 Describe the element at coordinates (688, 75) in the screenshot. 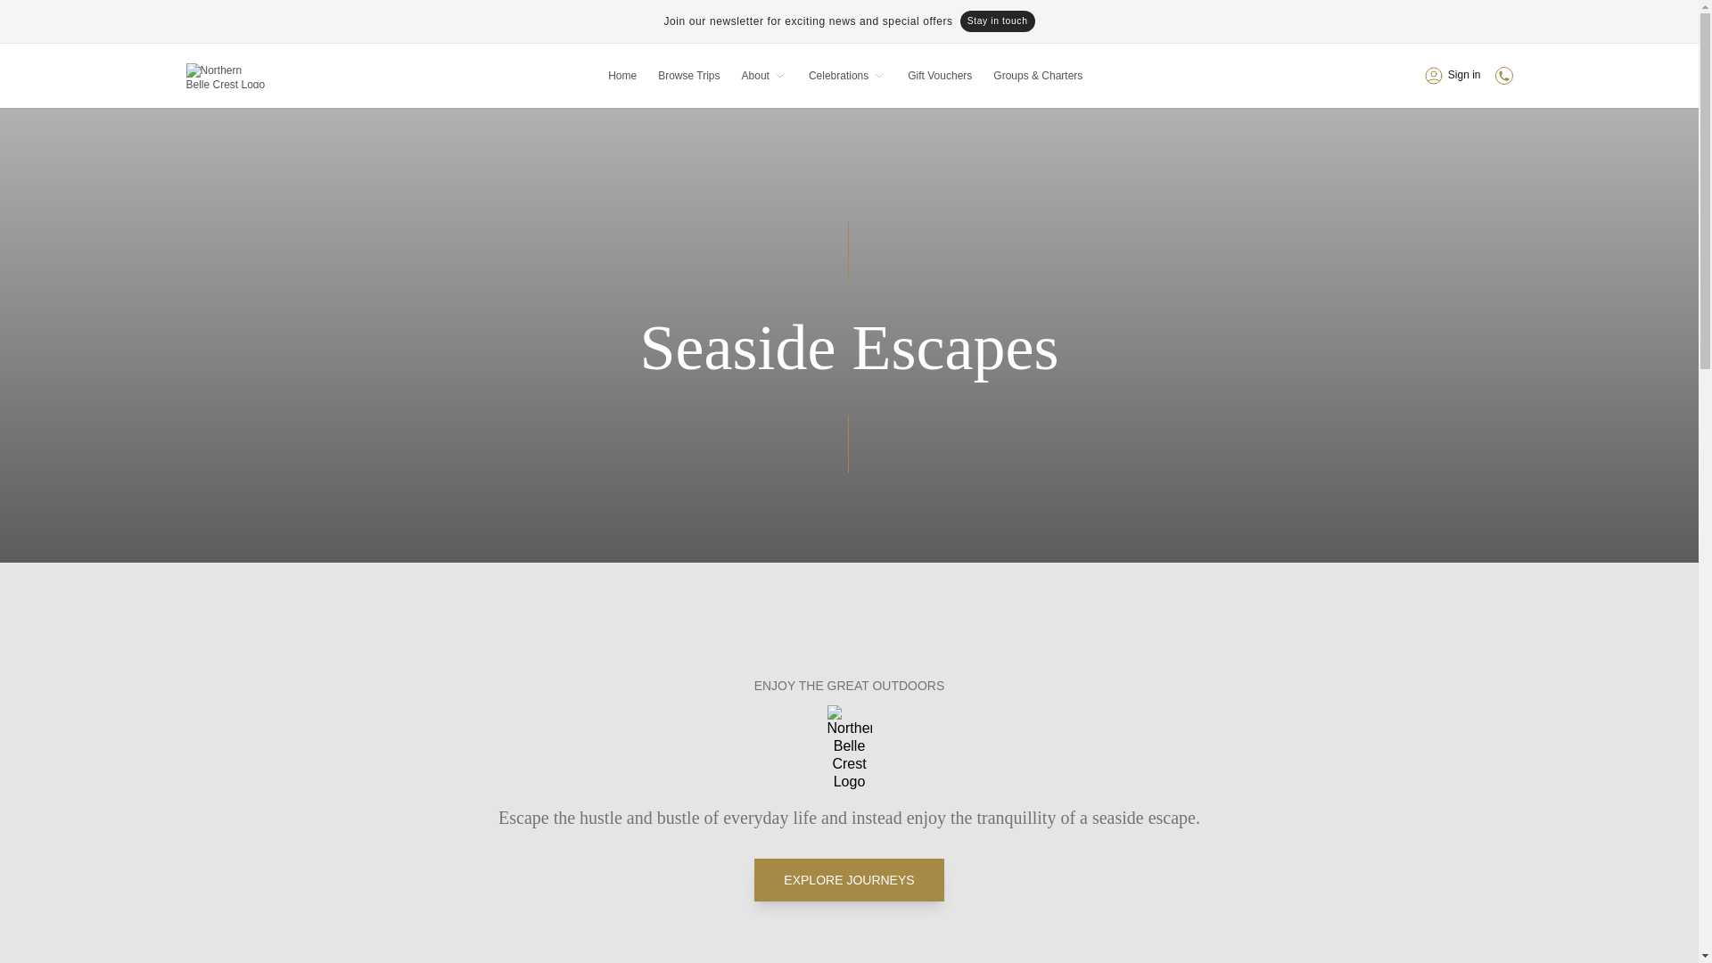

I see `Browse Trips` at that location.